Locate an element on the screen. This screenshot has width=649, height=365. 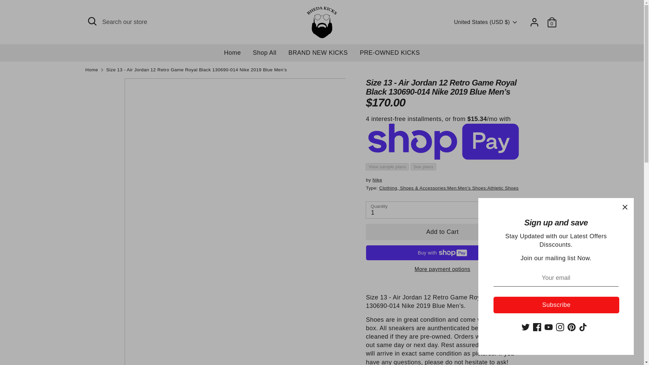
American Express is located at coordinates (416, 343).